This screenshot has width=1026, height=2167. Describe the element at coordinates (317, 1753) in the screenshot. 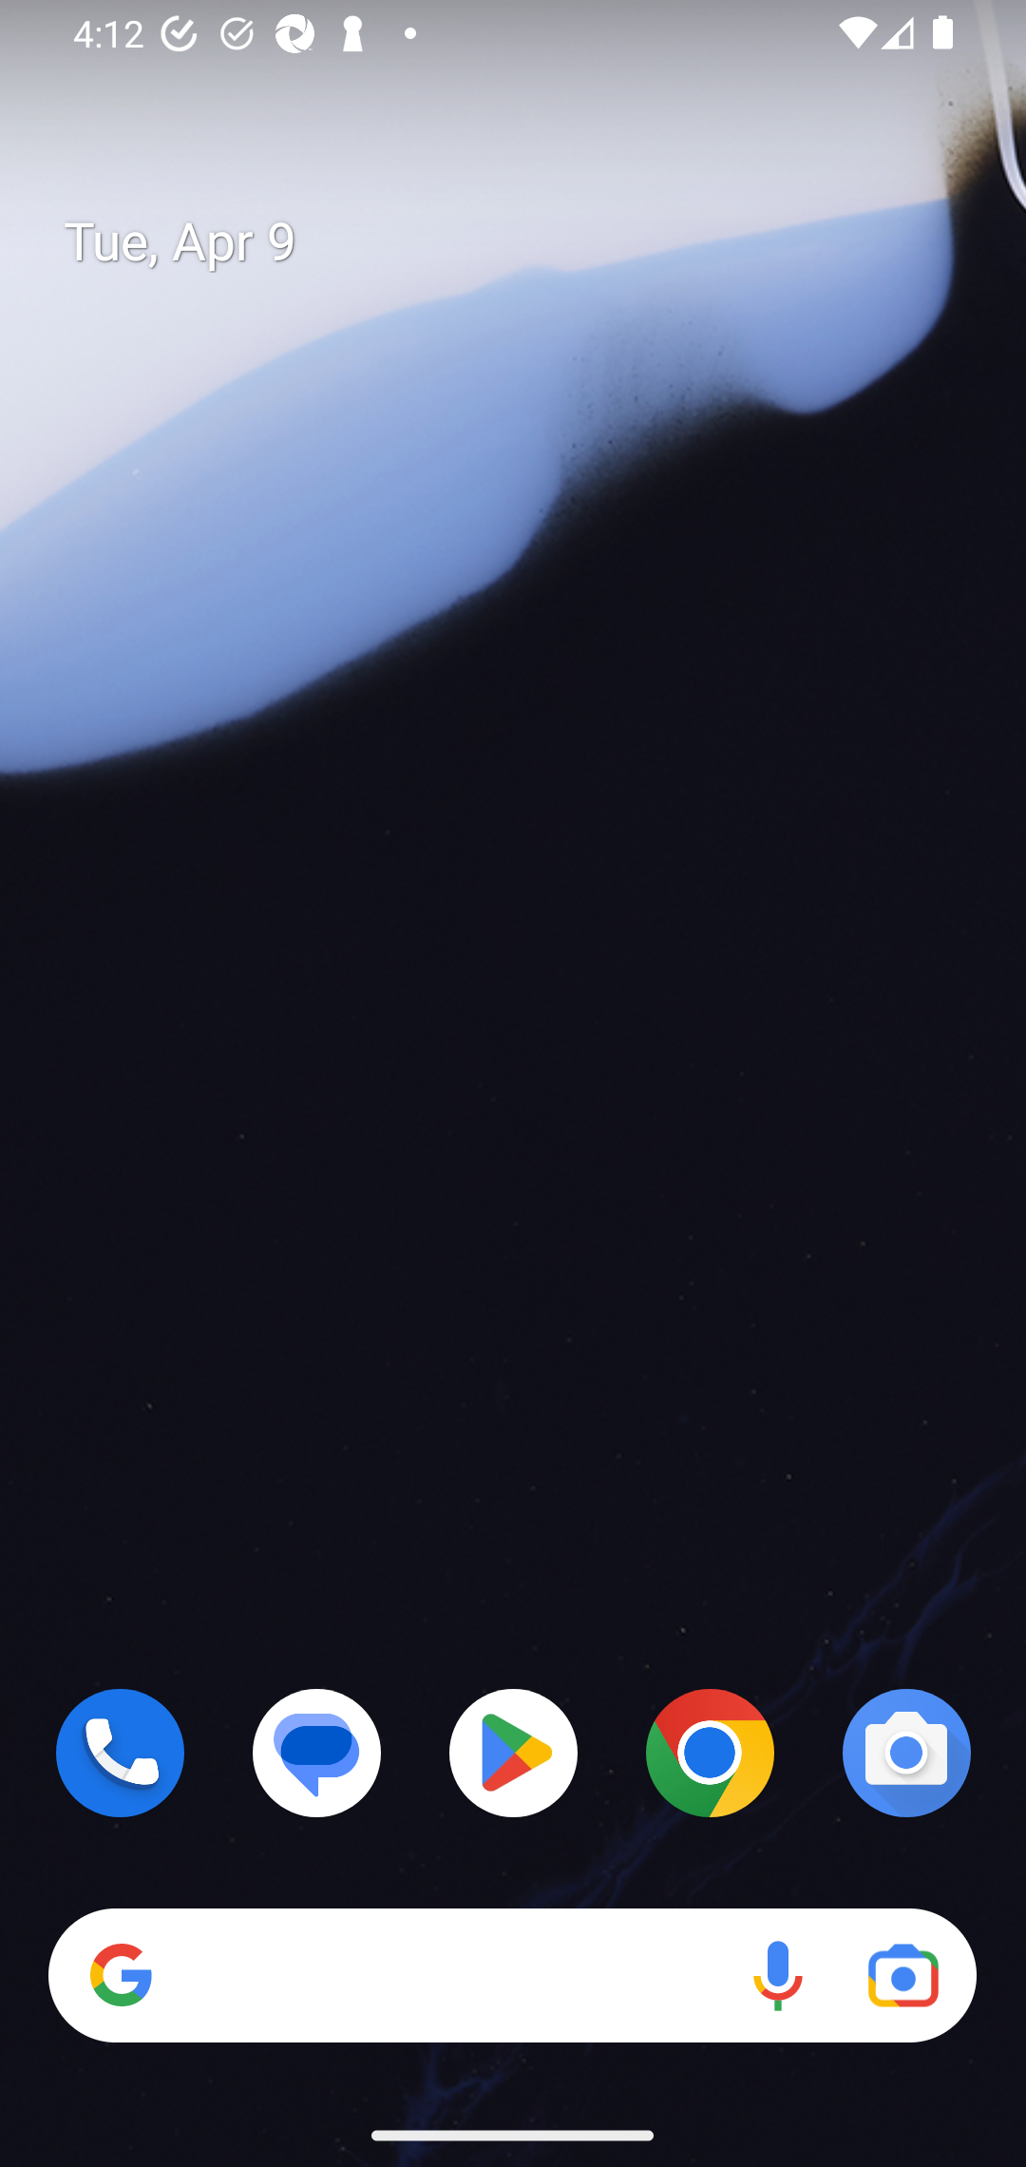

I see `Messages` at that location.